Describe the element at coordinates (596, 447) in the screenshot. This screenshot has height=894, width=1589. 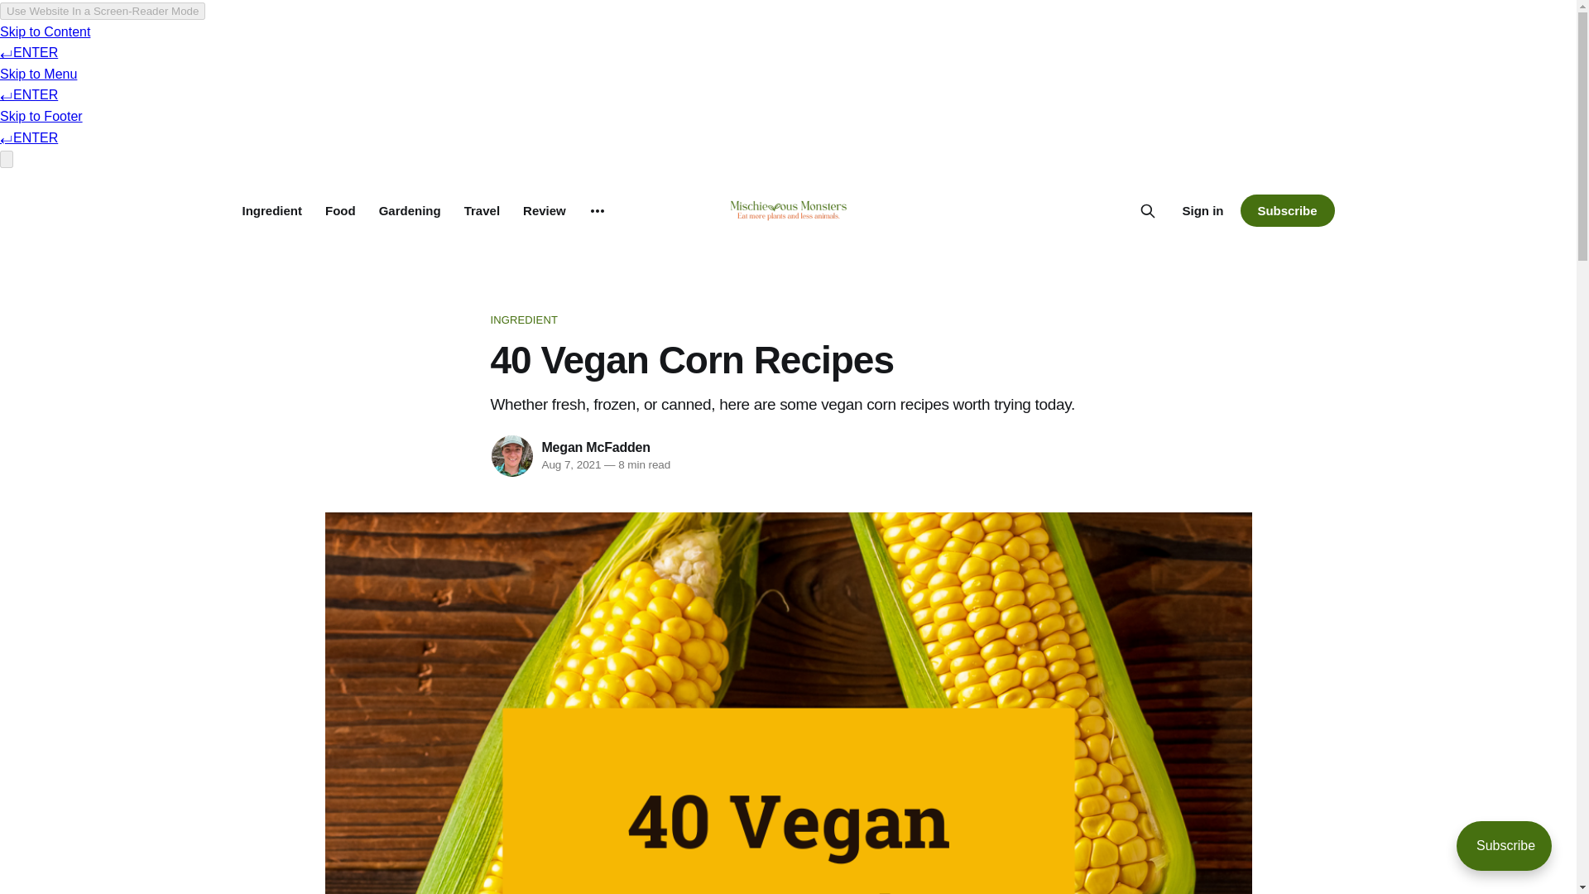
I see `Megan McFadden` at that location.